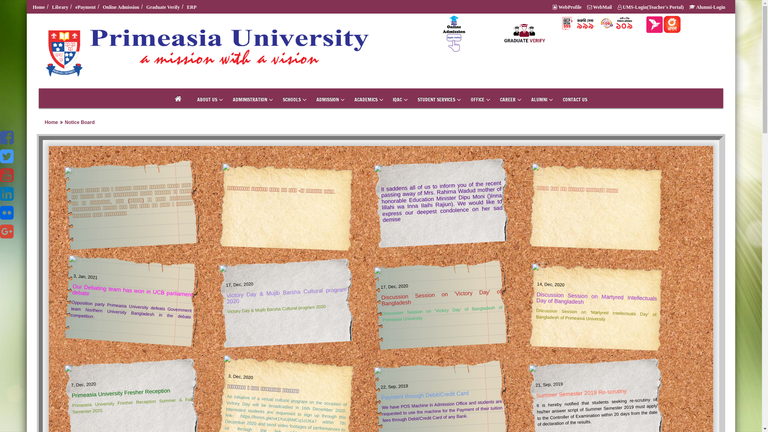 This screenshot has height=432, width=768. What do you see at coordinates (436, 99) in the screenshot?
I see `STUDENT SERVICES` at bounding box center [436, 99].